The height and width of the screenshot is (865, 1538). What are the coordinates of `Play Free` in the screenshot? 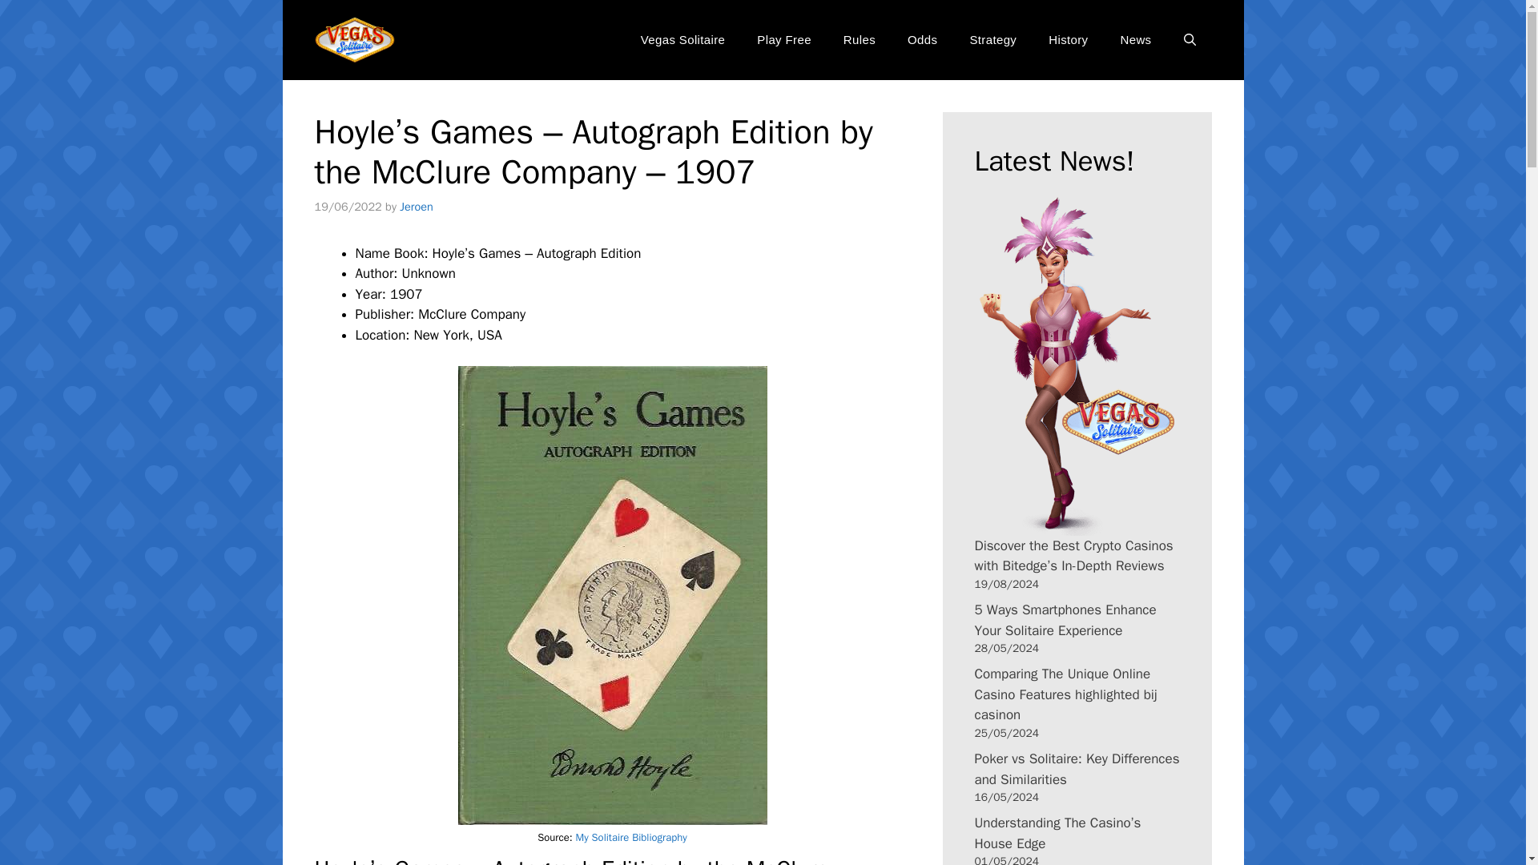 It's located at (783, 40).